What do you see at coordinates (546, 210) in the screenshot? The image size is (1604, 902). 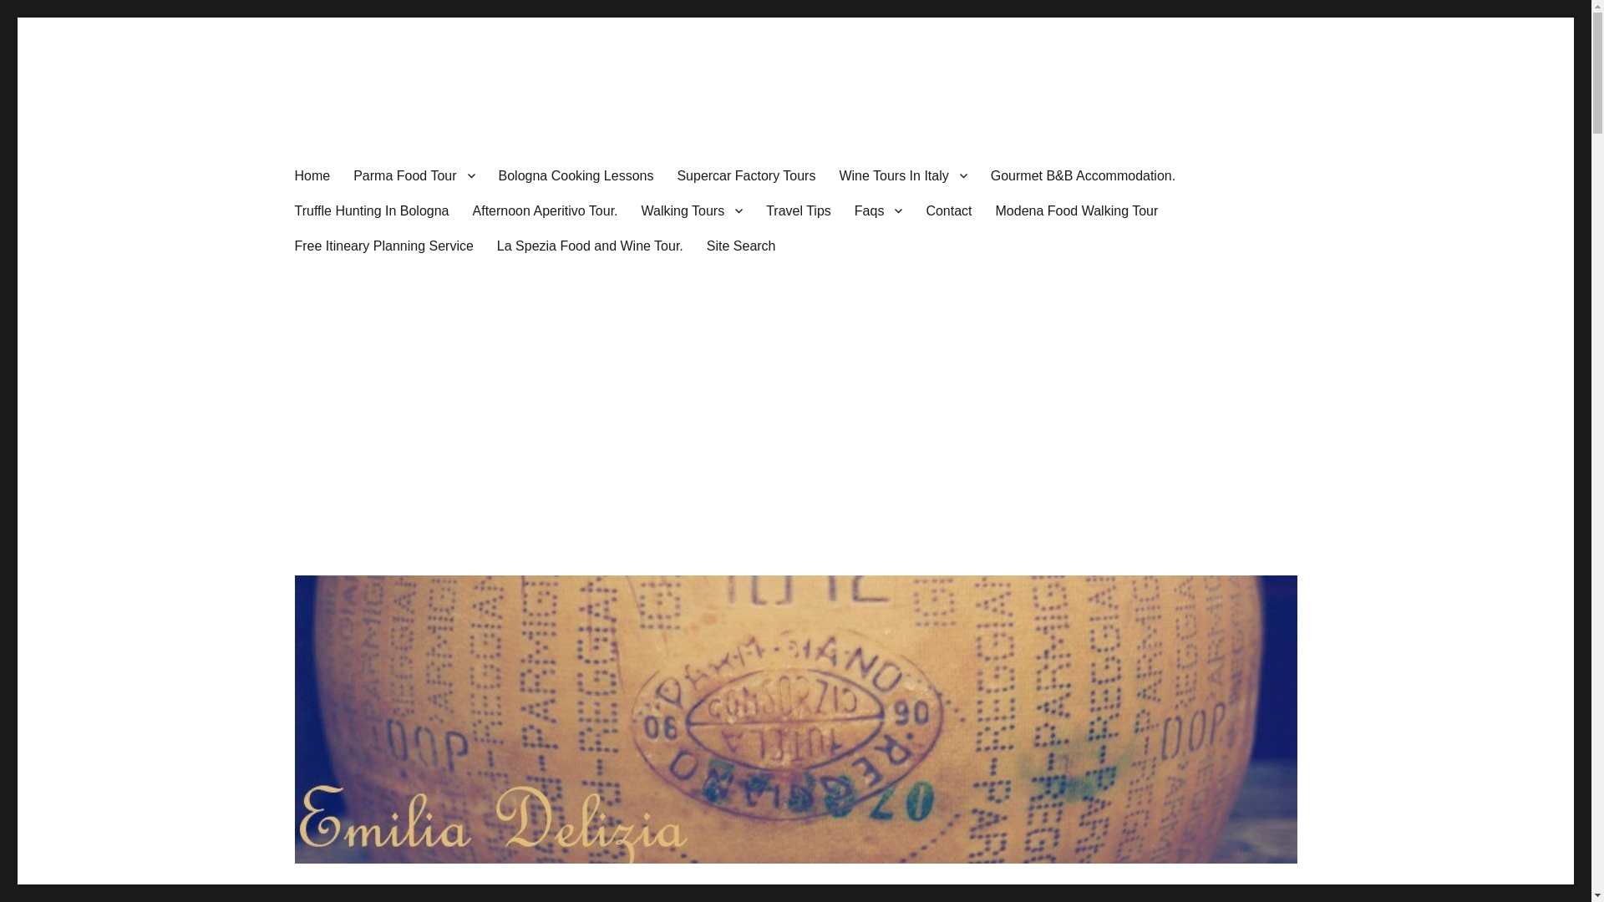 I see `Afternoon Aperitivo Tour.` at bounding box center [546, 210].